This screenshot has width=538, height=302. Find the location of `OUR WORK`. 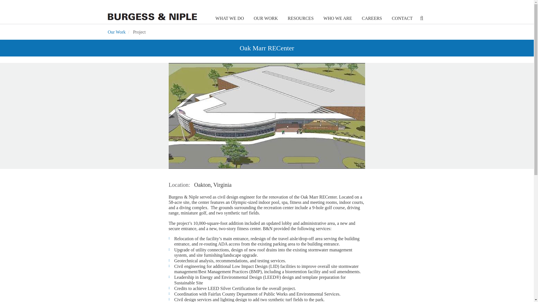

OUR WORK is located at coordinates (265, 18).